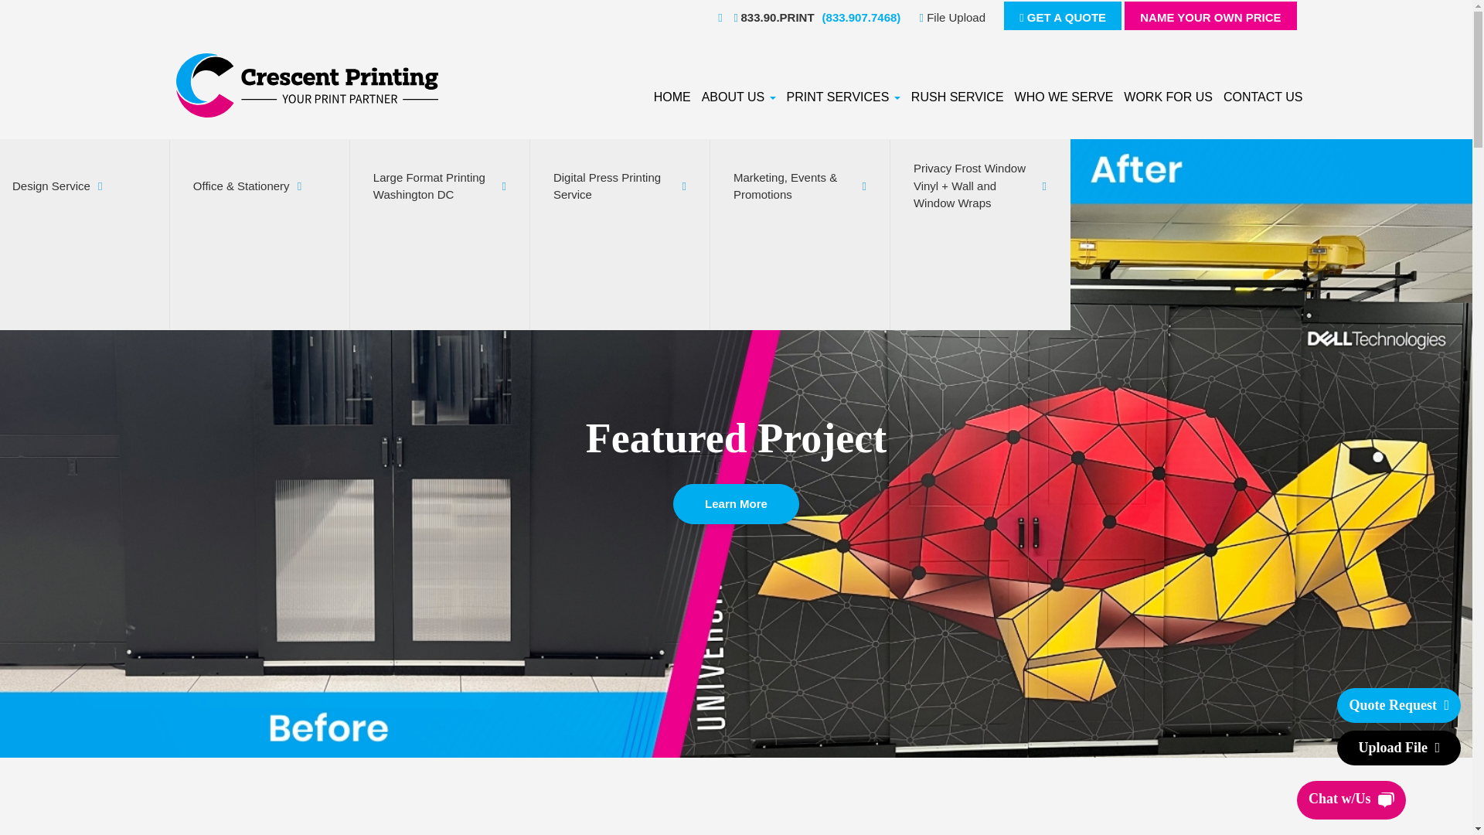 The height and width of the screenshot is (835, 1484). Describe the element at coordinates (79, 237) in the screenshot. I see `Design Service` at that location.